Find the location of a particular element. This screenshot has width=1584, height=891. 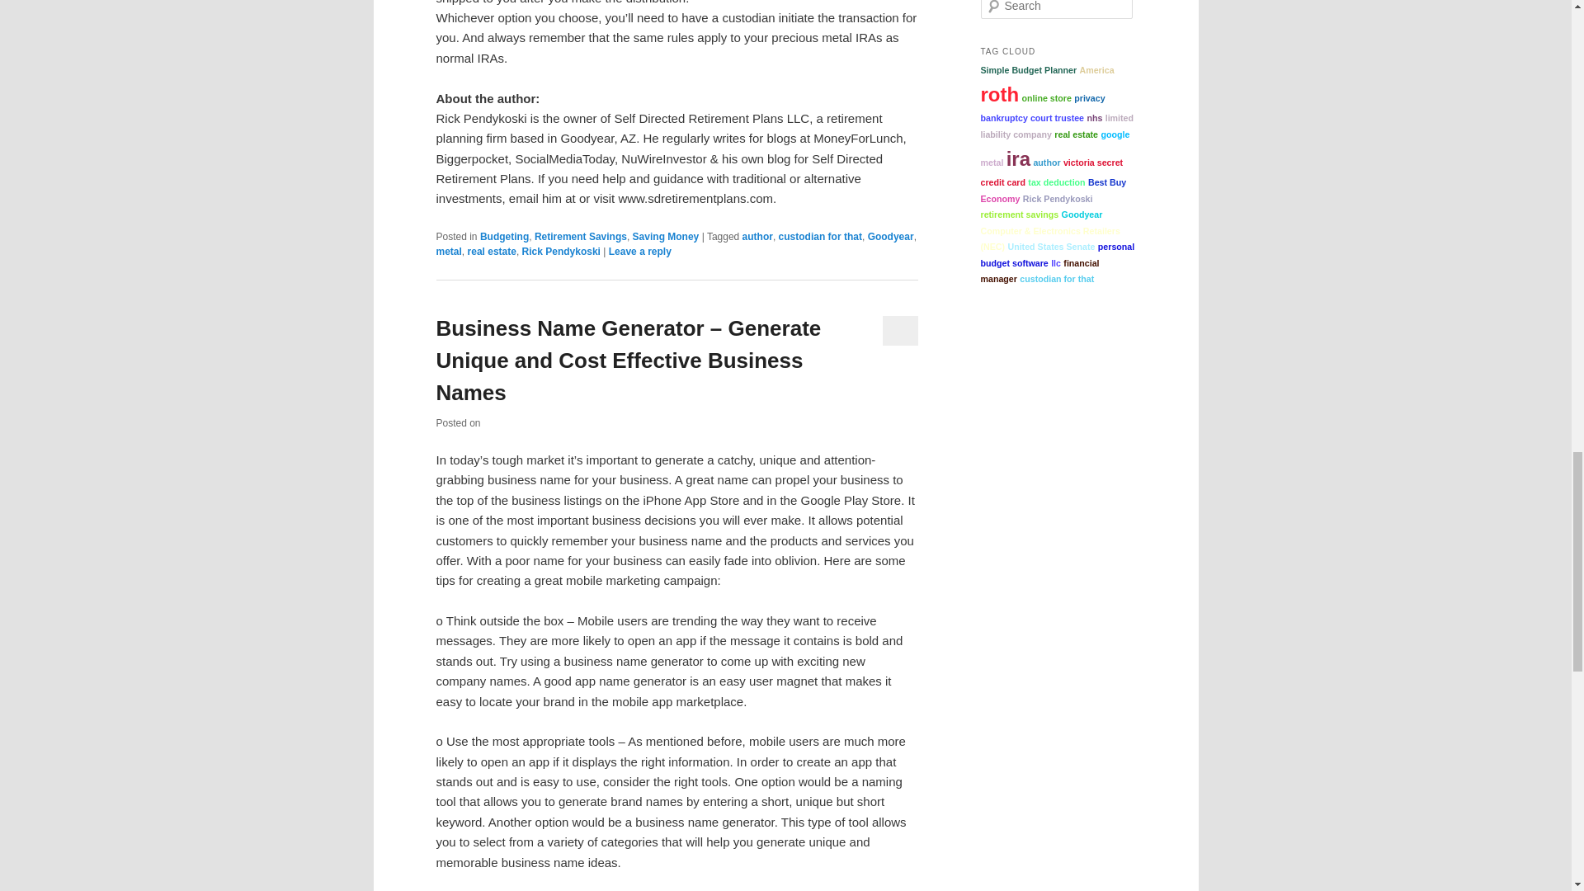

Rick Pendykoski is located at coordinates (561, 252).